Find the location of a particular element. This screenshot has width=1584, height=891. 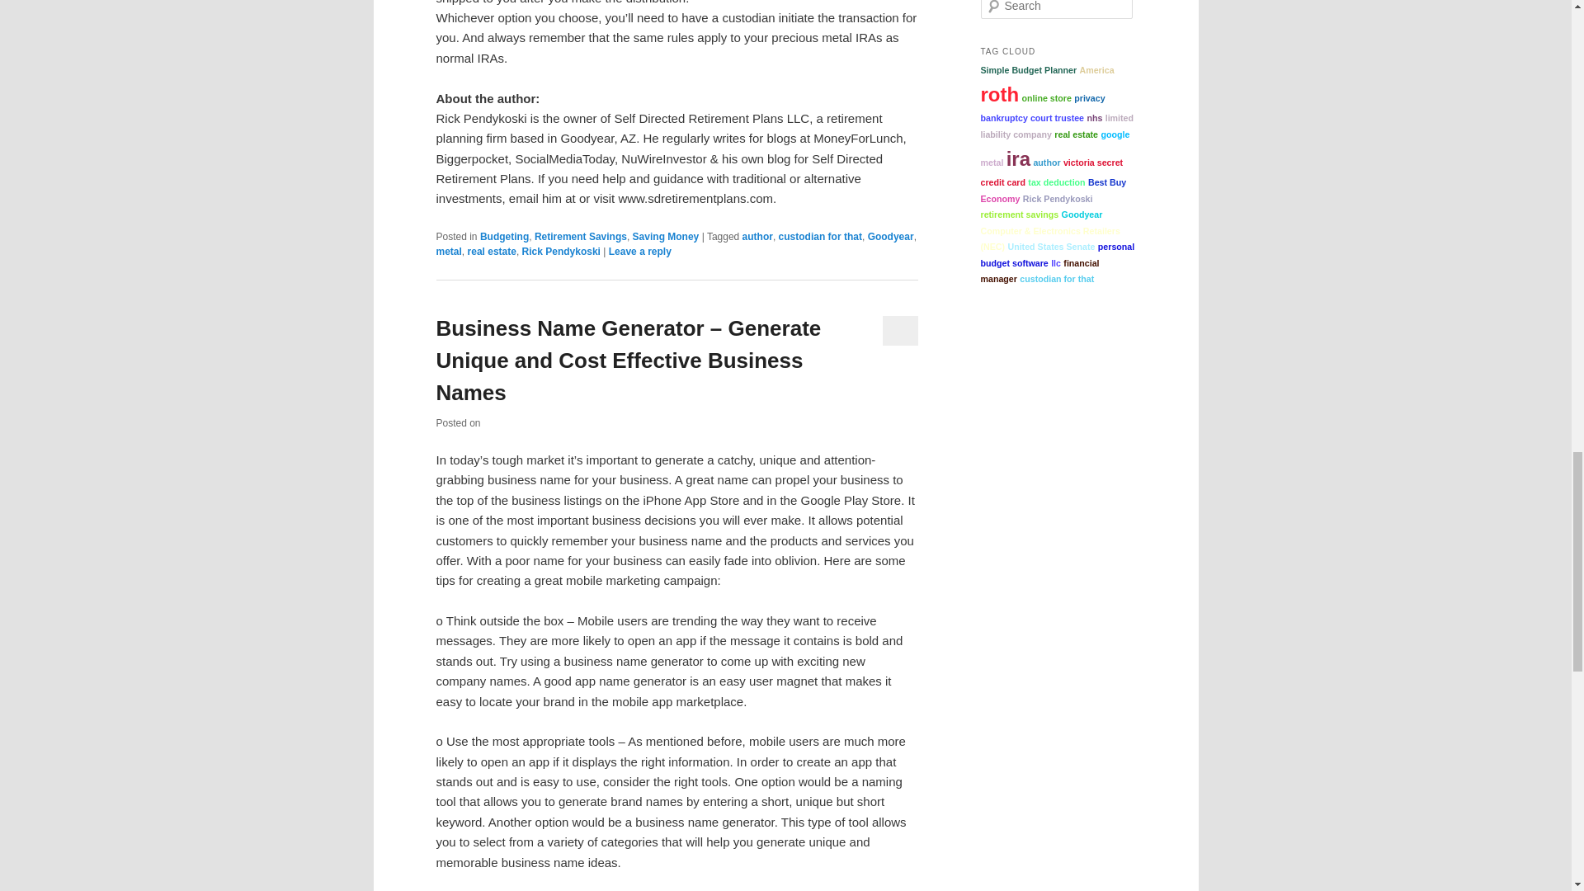

Rick Pendykoski is located at coordinates (561, 252).